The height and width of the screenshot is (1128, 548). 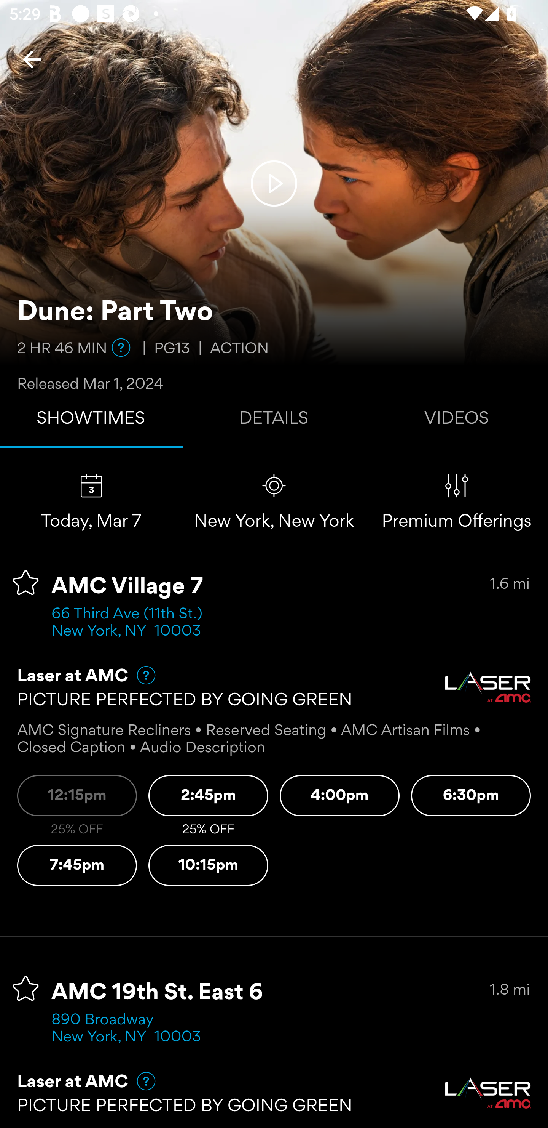 I want to click on DETAILS
Tab 2 of 3, so click(x=274, y=421).